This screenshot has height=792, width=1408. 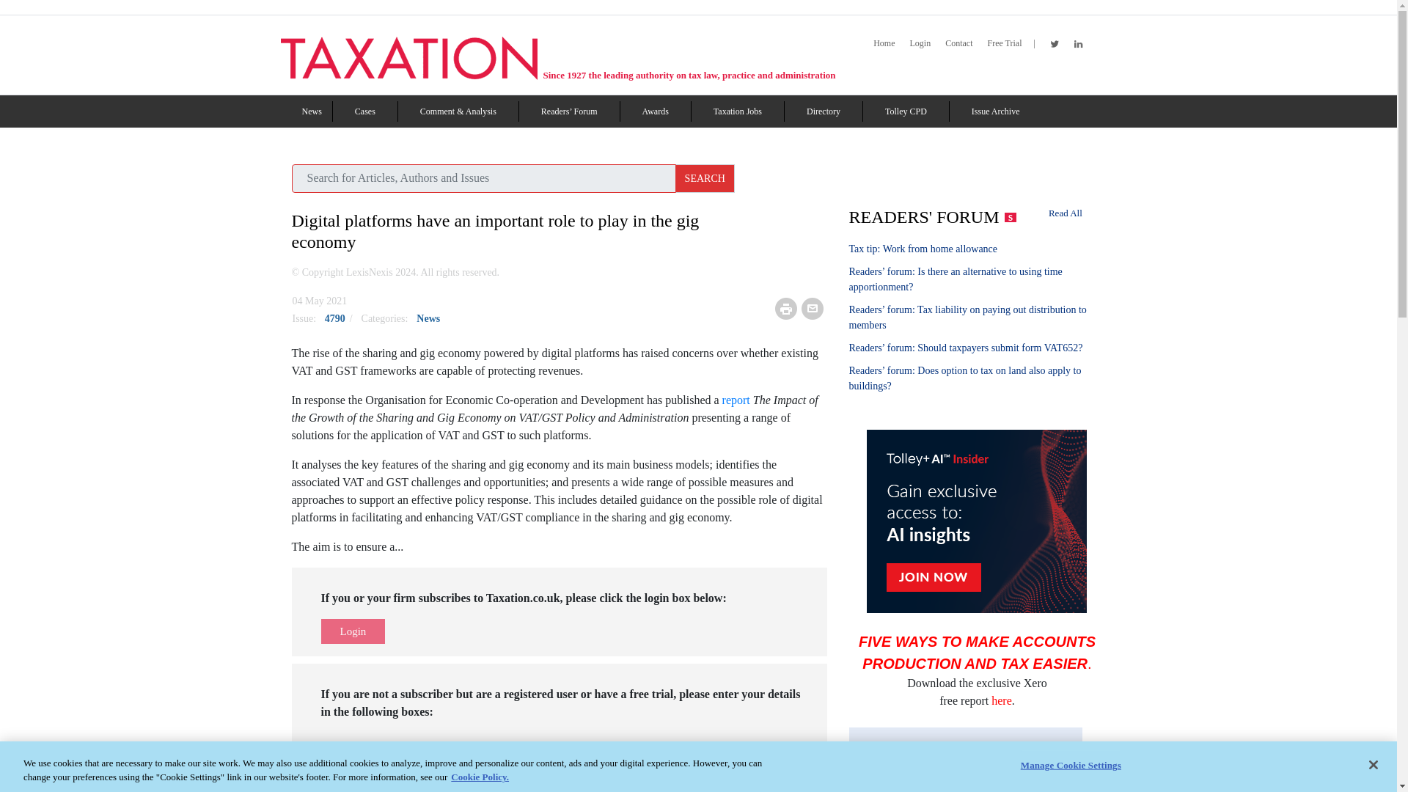 I want to click on Contact, so click(x=958, y=43).